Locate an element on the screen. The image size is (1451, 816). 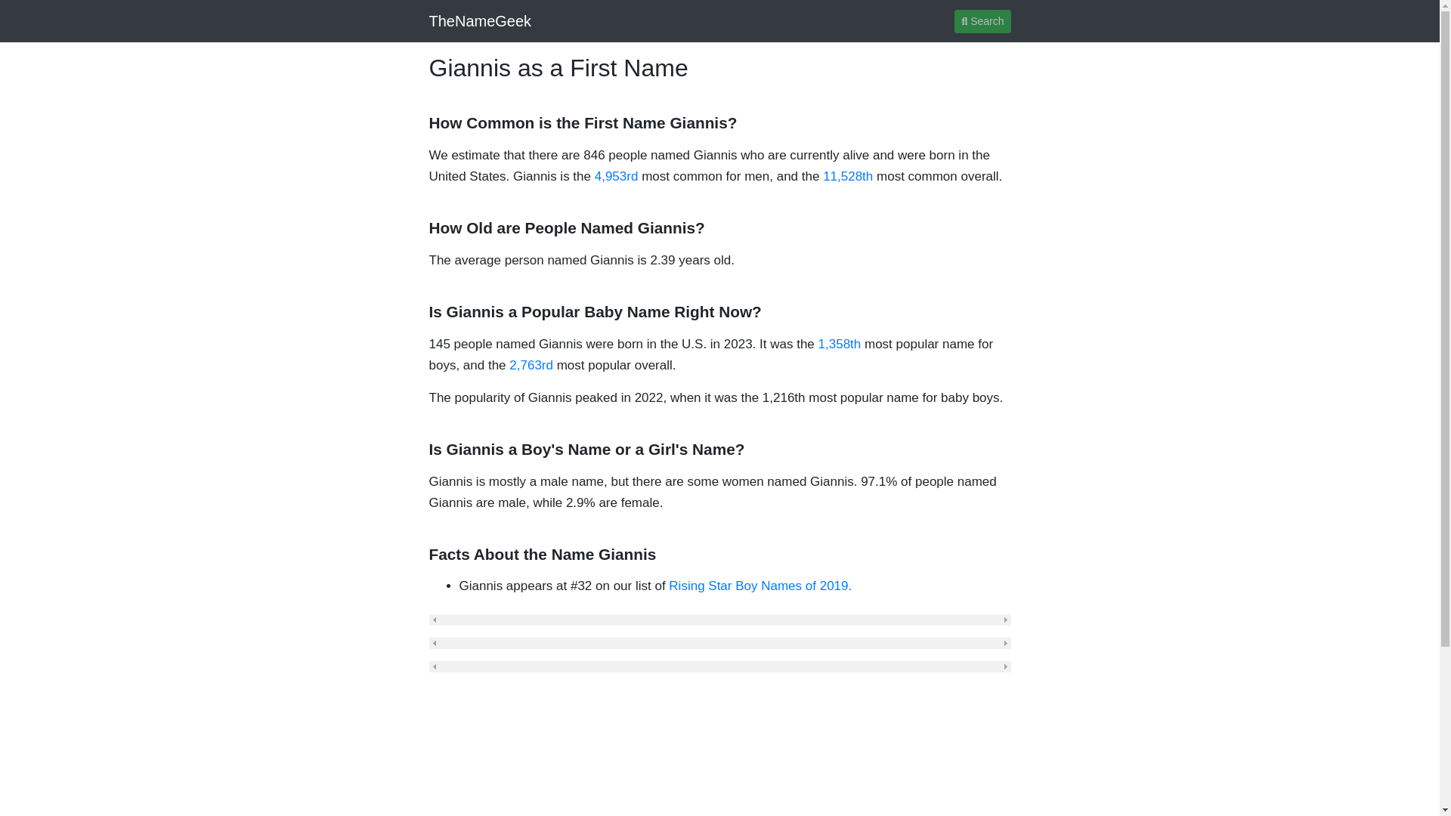
1,358th is located at coordinates (840, 345).